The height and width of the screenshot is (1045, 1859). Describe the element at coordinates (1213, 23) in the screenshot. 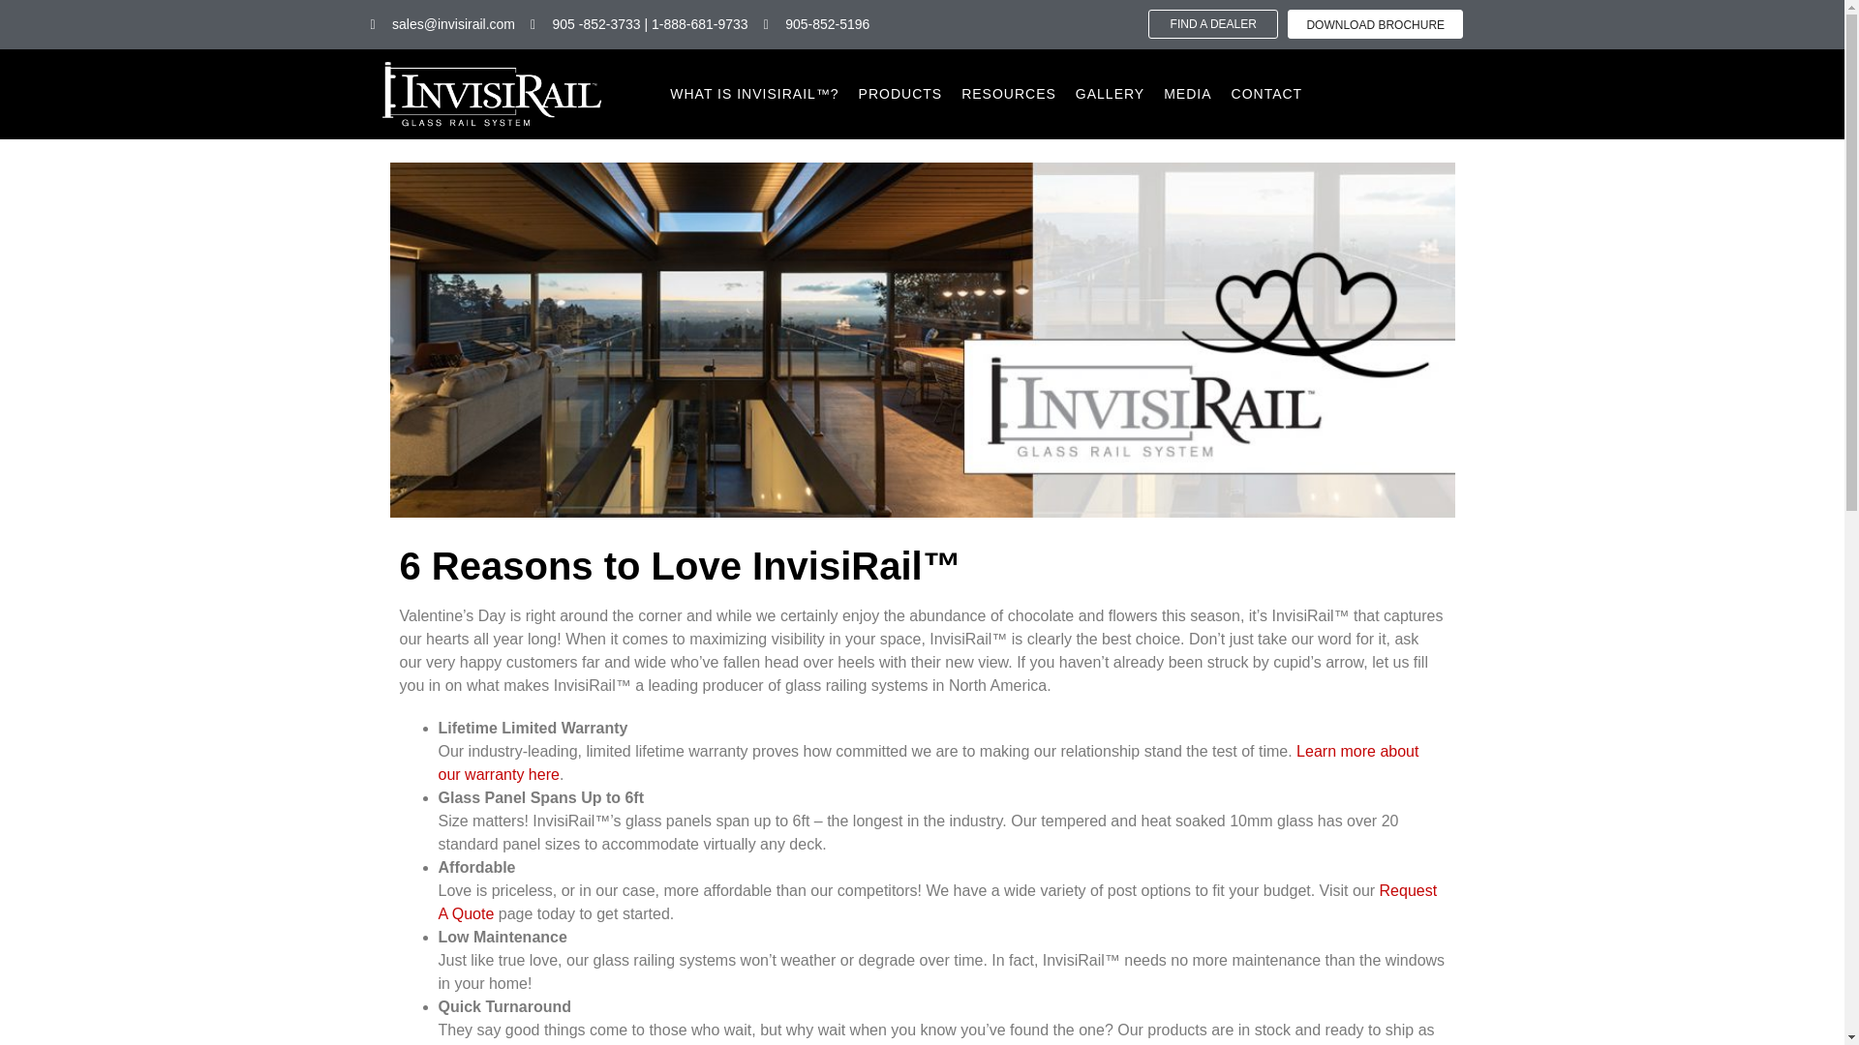

I see `FIND A DEALER` at that location.